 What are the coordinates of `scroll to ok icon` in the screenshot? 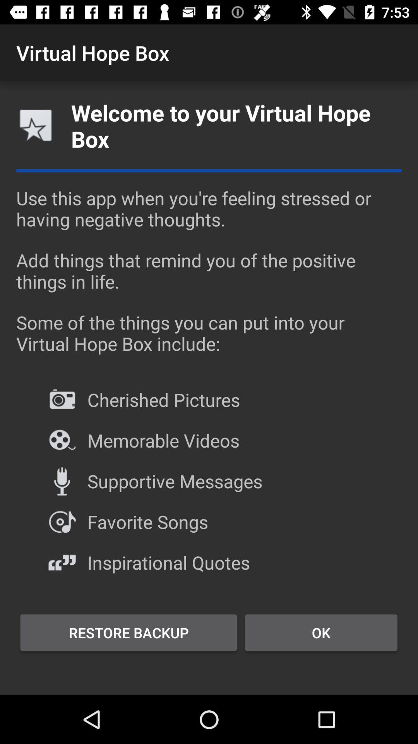 It's located at (321, 632).